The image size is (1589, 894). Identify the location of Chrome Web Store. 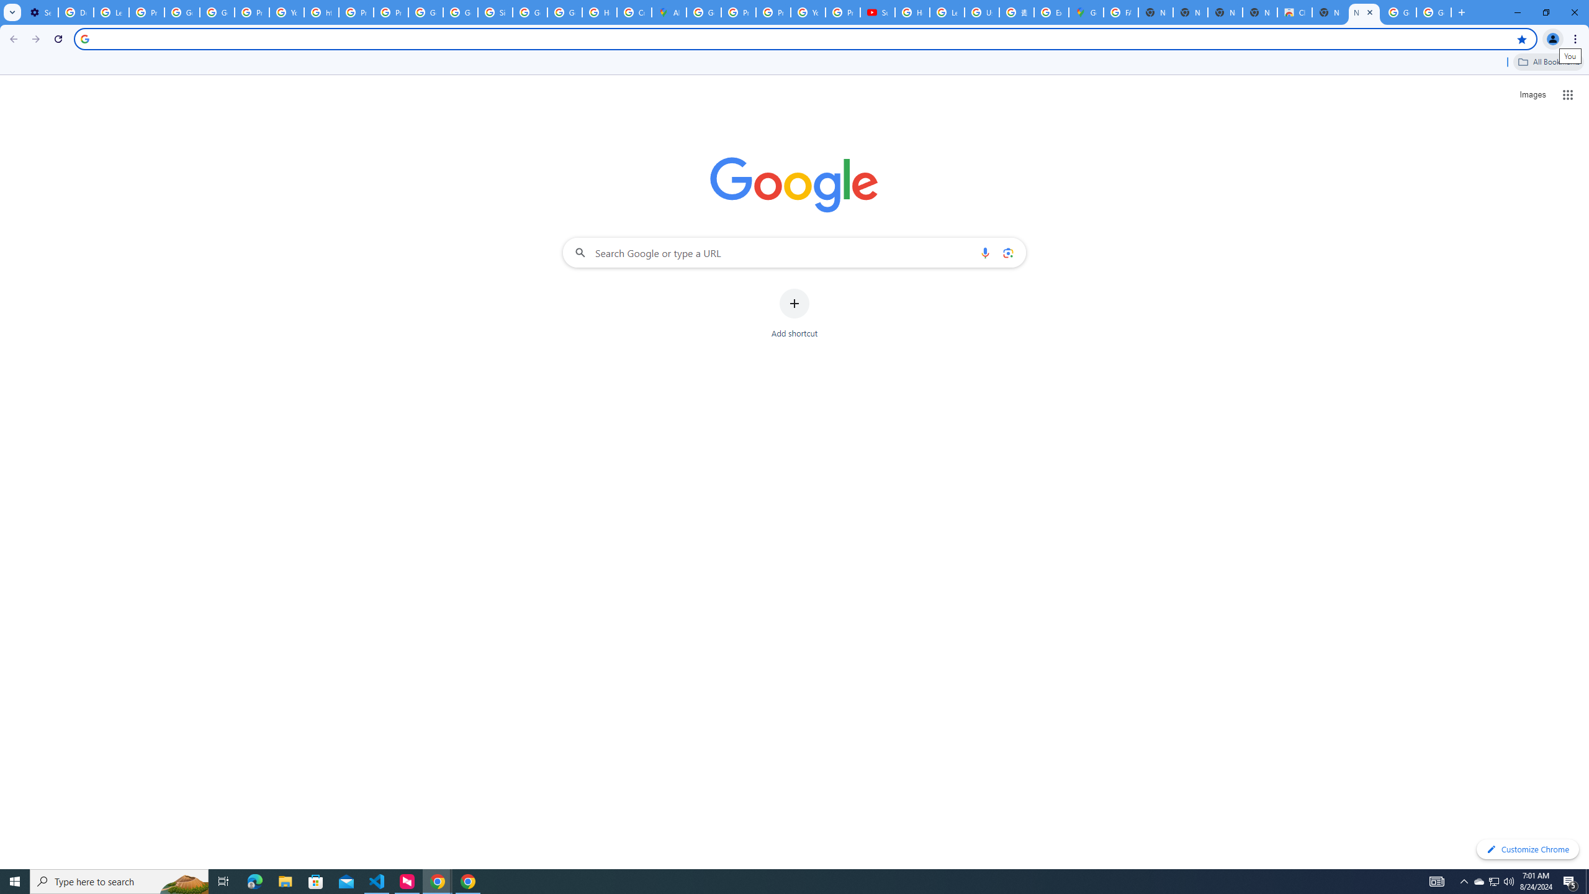
(1294, 12).